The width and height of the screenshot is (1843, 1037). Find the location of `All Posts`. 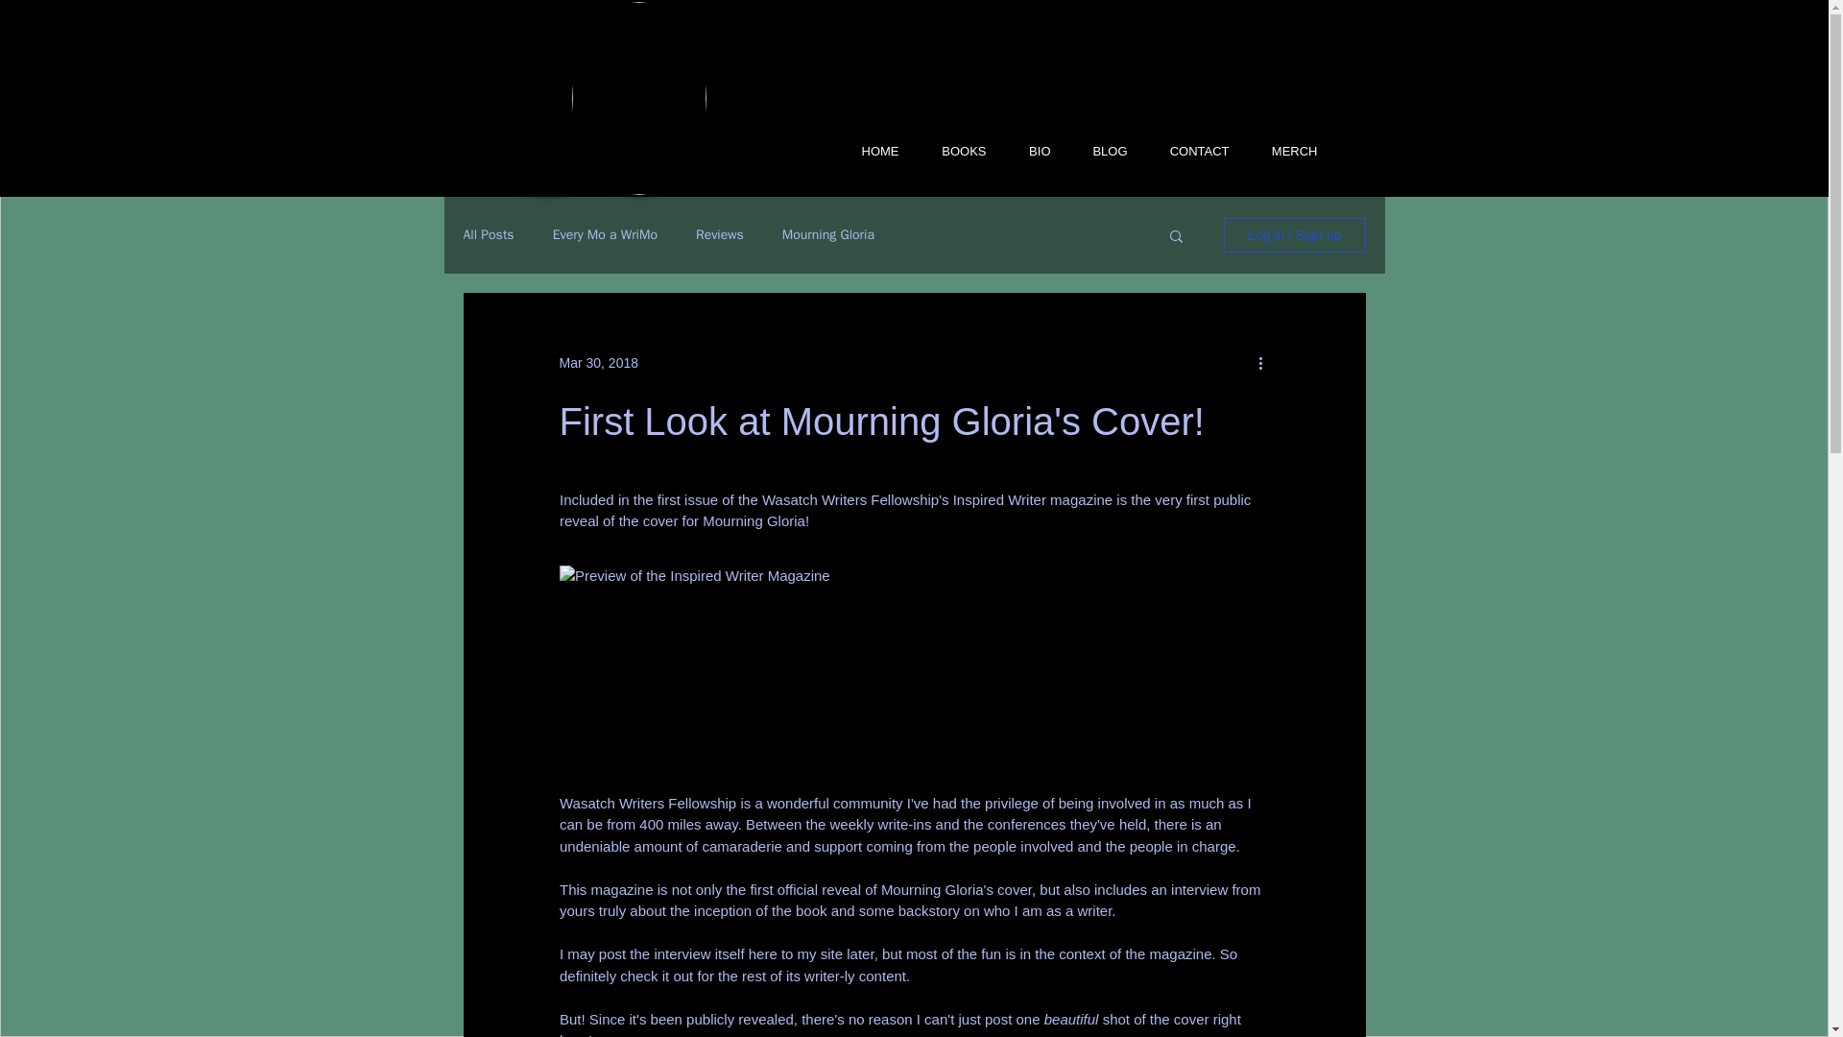

All Posts is located at coordinates (488, 234).